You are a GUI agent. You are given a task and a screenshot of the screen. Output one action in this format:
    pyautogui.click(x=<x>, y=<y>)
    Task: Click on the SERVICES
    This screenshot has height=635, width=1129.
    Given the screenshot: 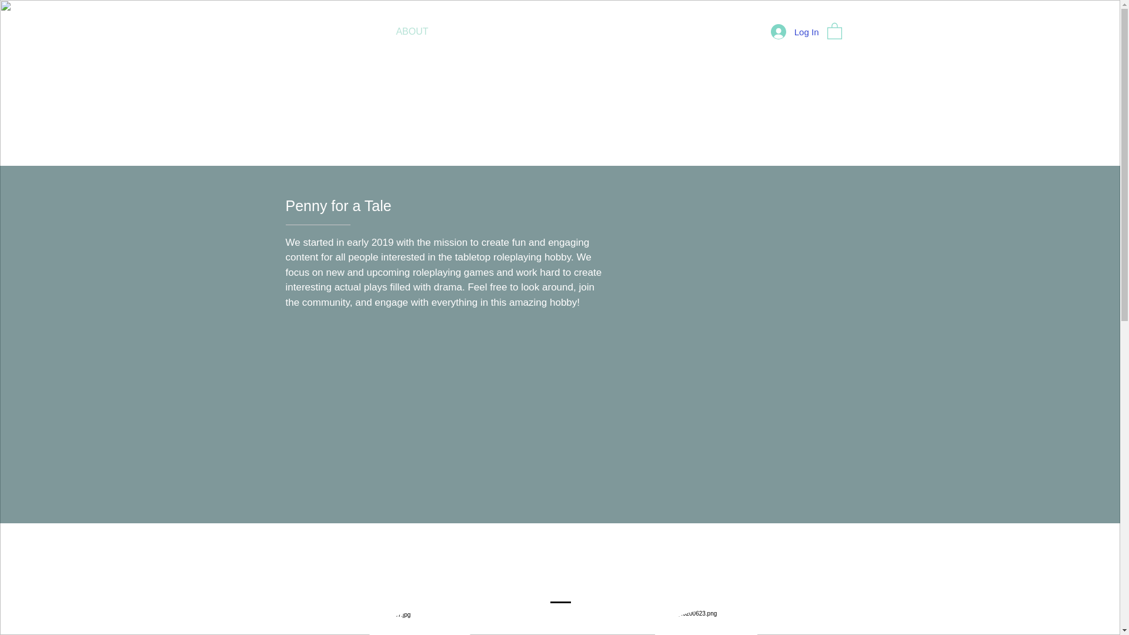 What is the action you would take?
    pyautogui.click(x=632, y=32)
    